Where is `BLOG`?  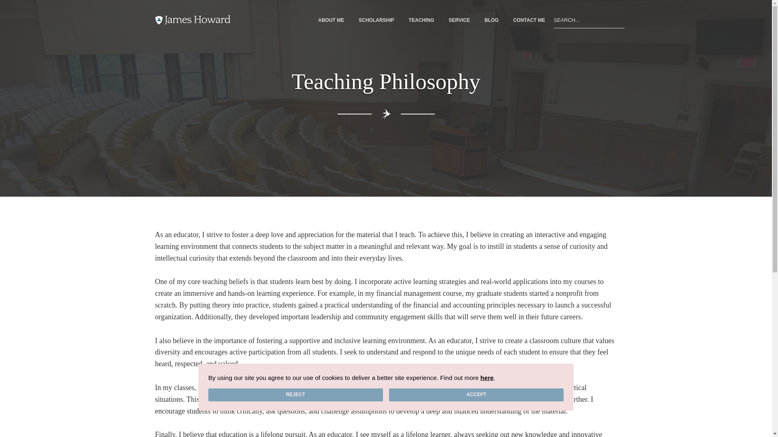 BLOG is located at coordinates (492, 20).